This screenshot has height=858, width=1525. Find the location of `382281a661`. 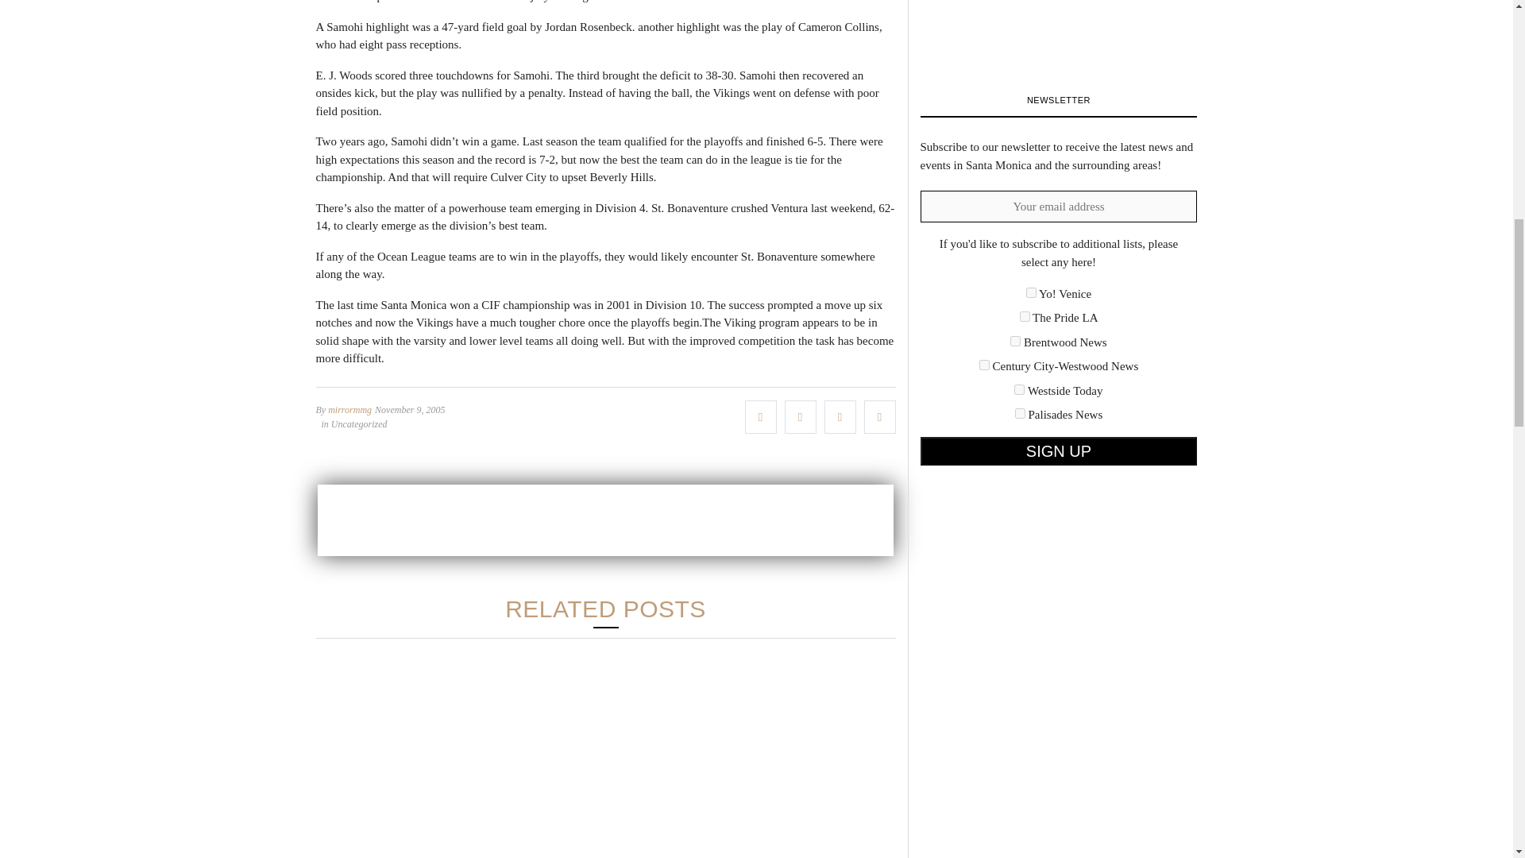

382281a661 is located at coordinates (1015, 342).